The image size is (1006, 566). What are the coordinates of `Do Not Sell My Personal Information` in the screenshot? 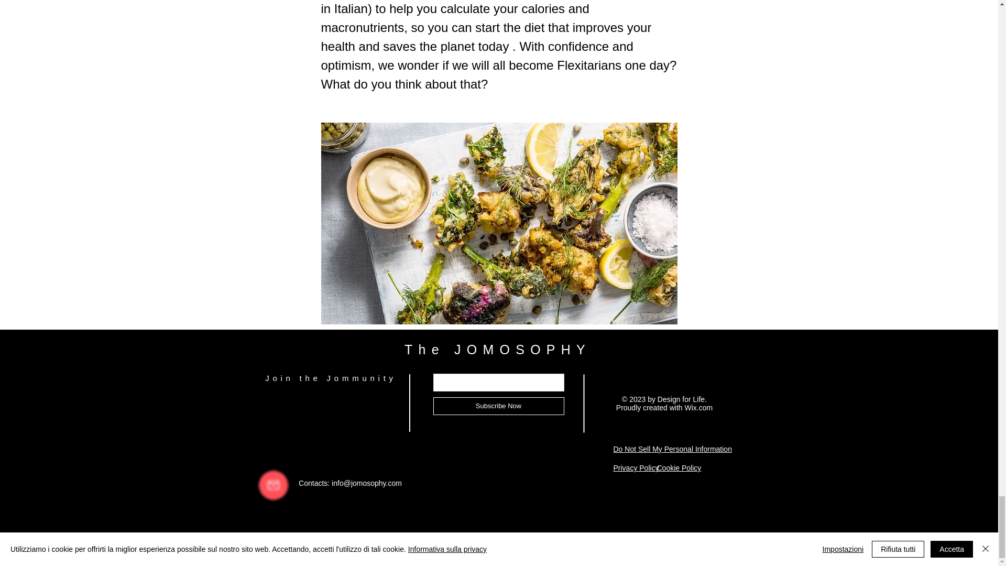 It's located at (672, 450).